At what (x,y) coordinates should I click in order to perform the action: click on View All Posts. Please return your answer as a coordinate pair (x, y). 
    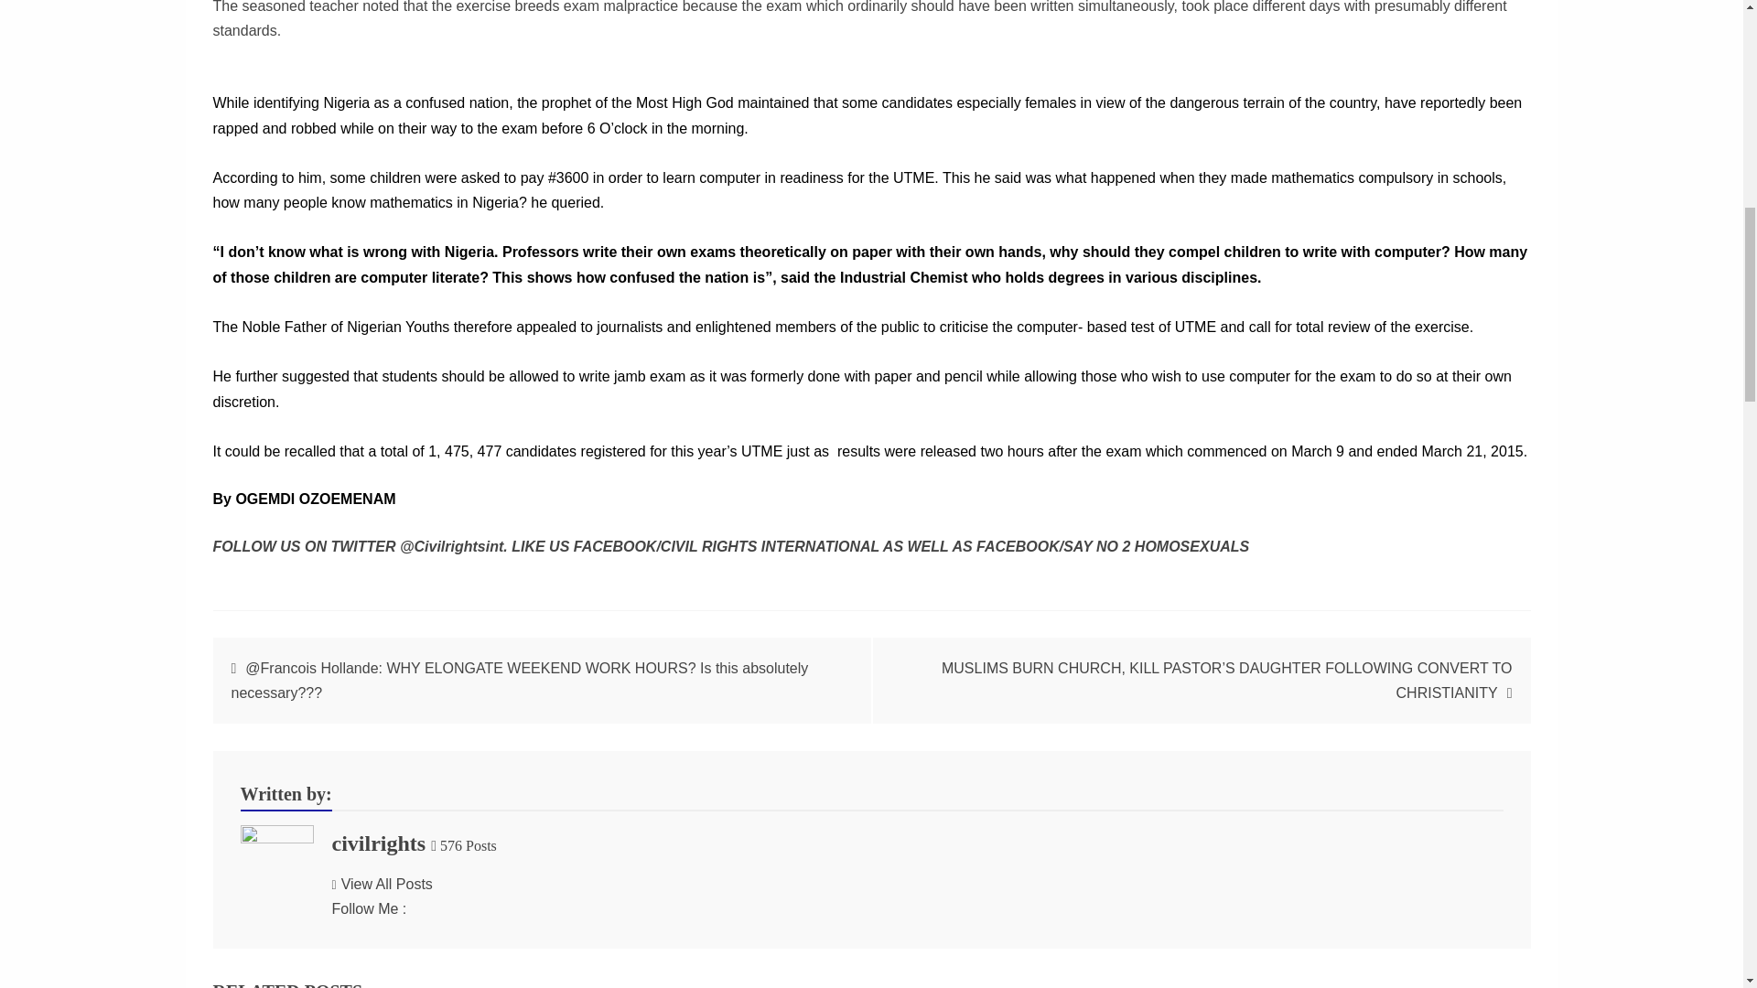
    Looking at the image, I should click on (382, 884).